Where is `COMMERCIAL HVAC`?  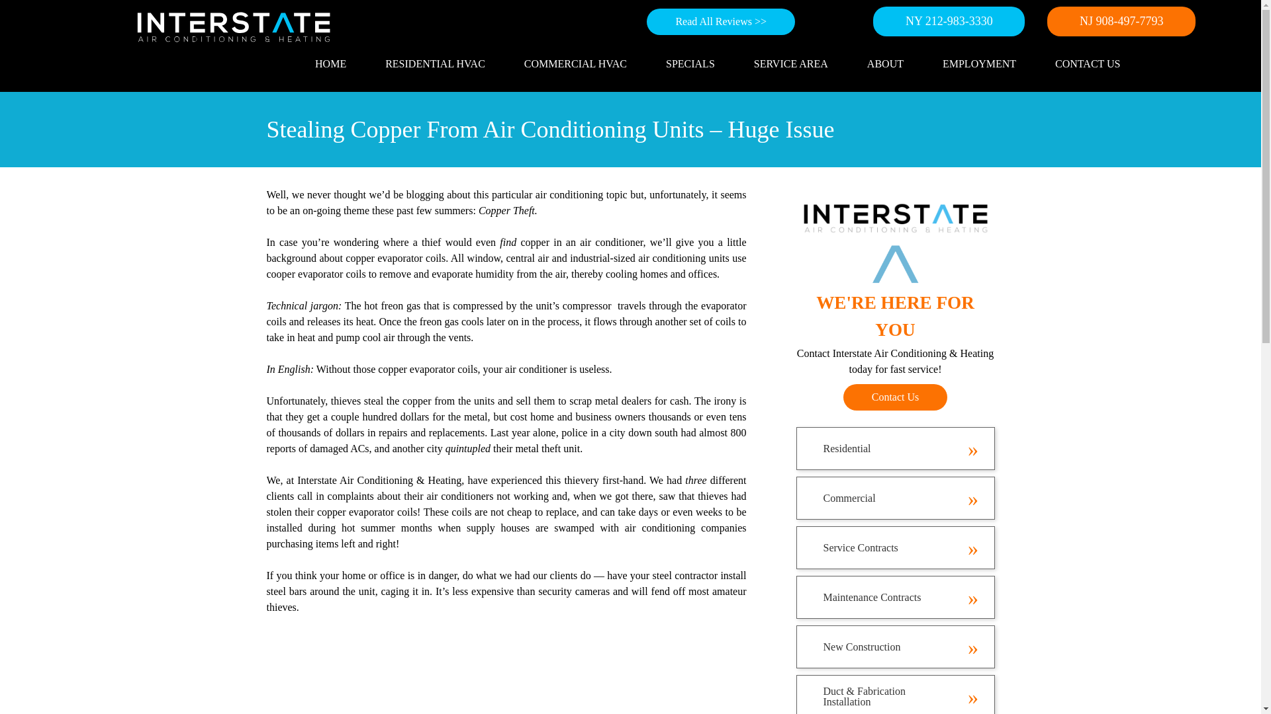
COMMERCIAL HVAC is located at coordinates (575, 63).